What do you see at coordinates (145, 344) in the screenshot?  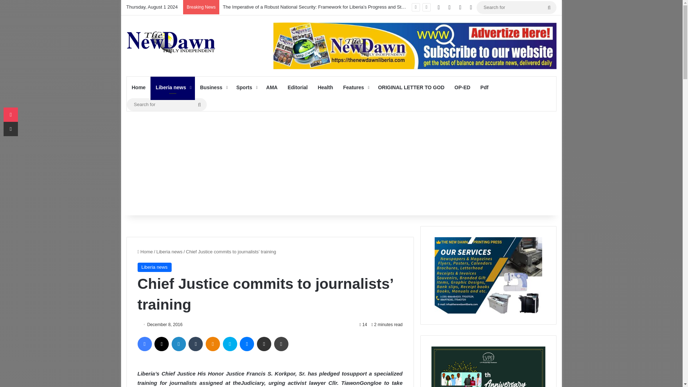 I see `Facebook` at bounding box center [145, 344].